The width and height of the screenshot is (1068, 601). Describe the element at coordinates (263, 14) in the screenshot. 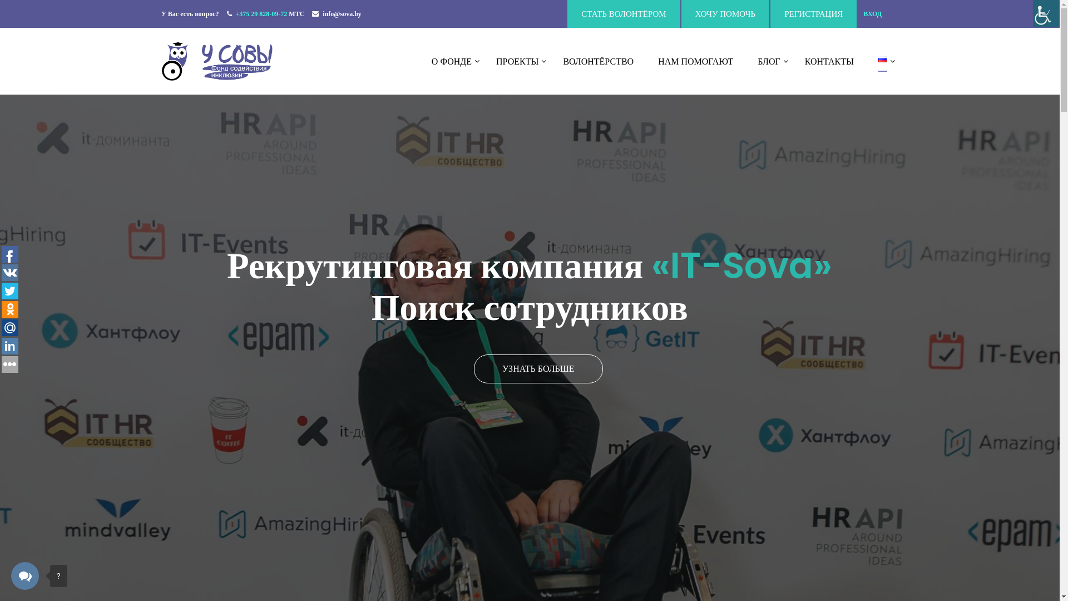

I see `+375 29 828-09-72` at that location.